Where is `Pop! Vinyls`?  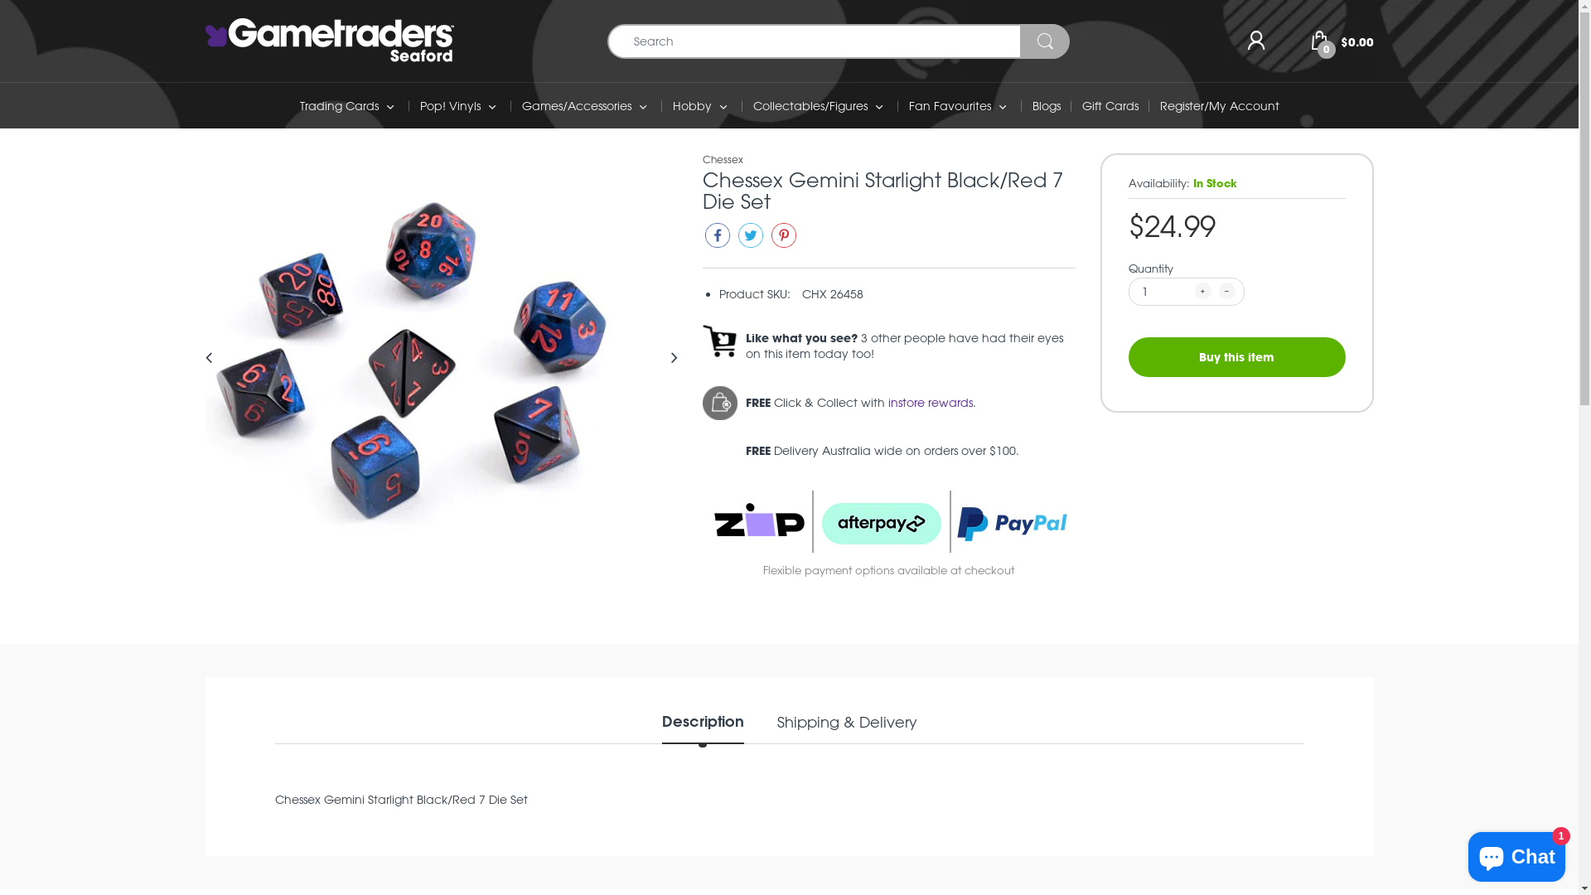
Pop! Vinyls is located at coordinates (449, 106).